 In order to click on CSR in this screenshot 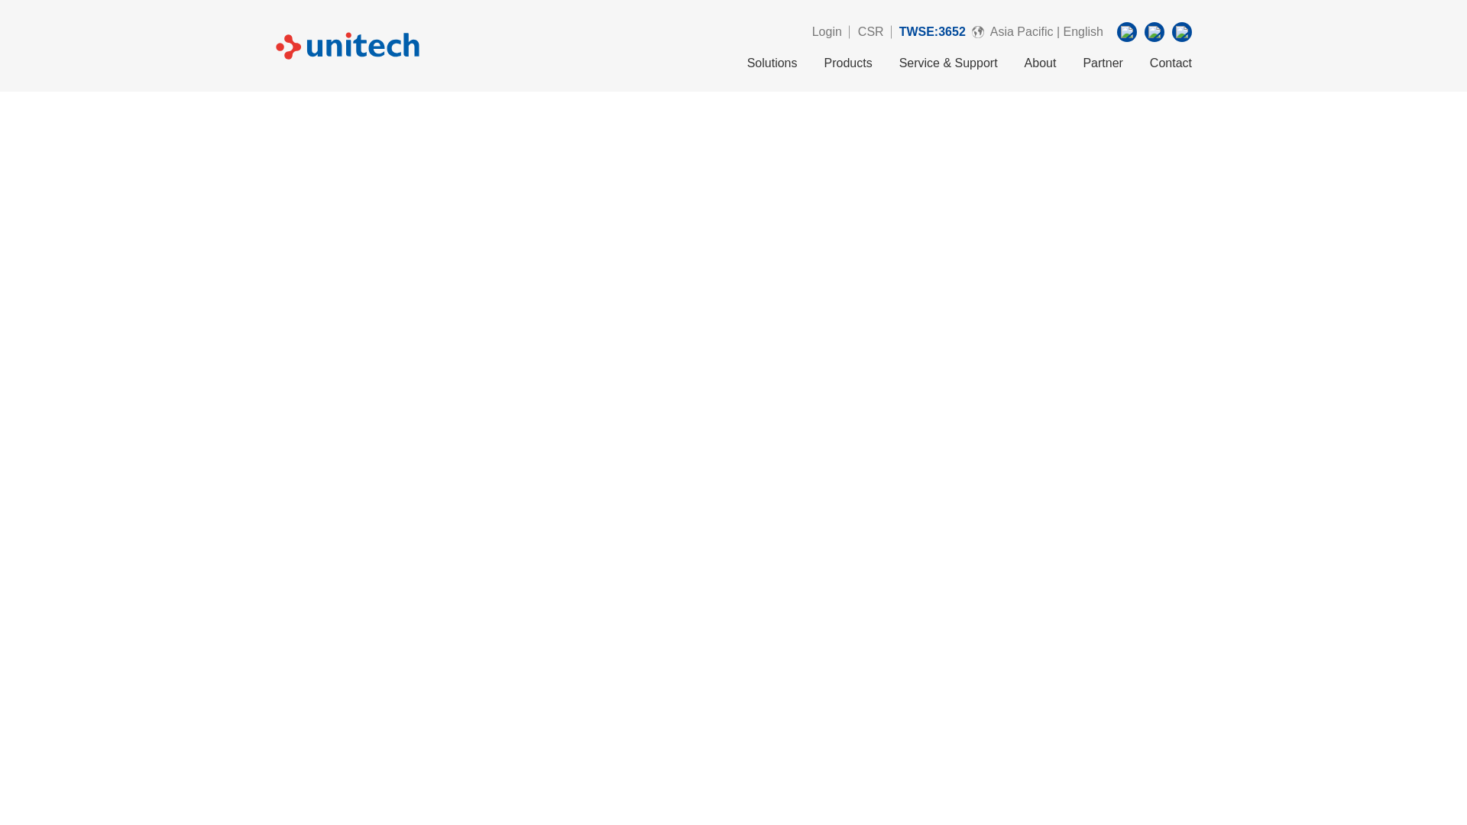, I will do `click(871, 32)`.